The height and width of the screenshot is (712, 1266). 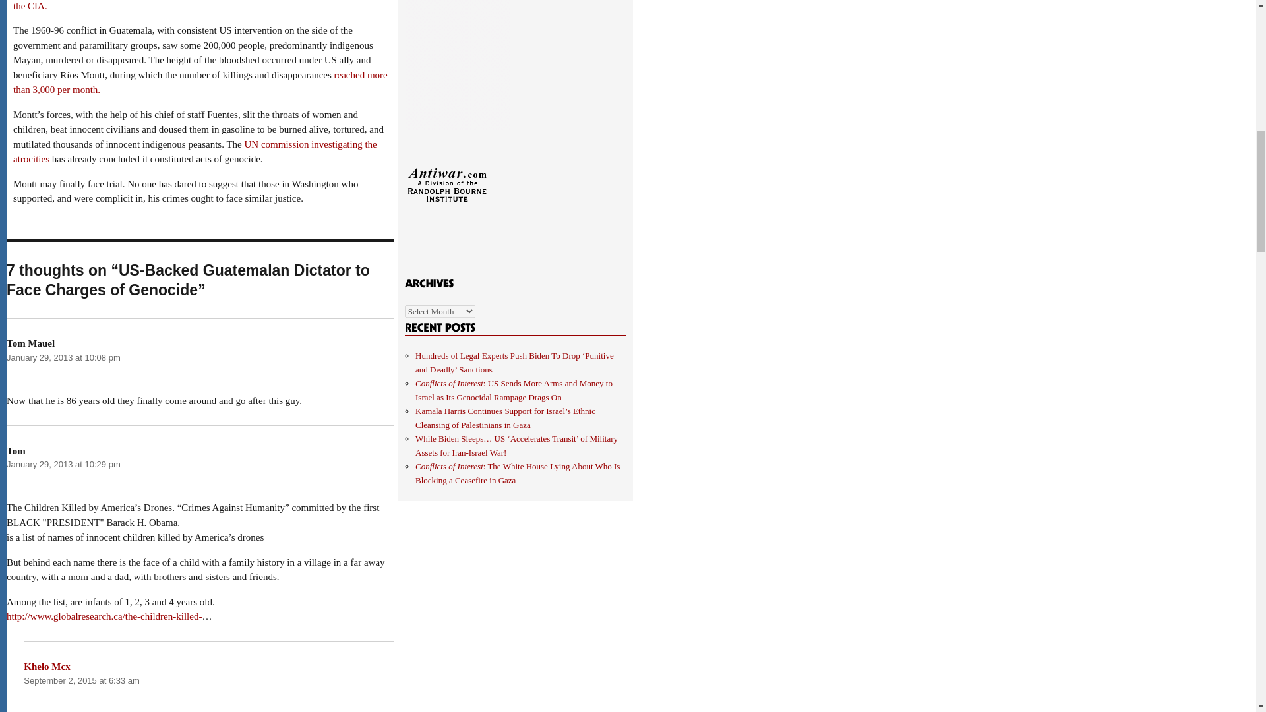 What do you see at coordinates (195, 152) in the screenshot?
I see `UN commission investigating the atrocities` at bounding box center [195, 152].